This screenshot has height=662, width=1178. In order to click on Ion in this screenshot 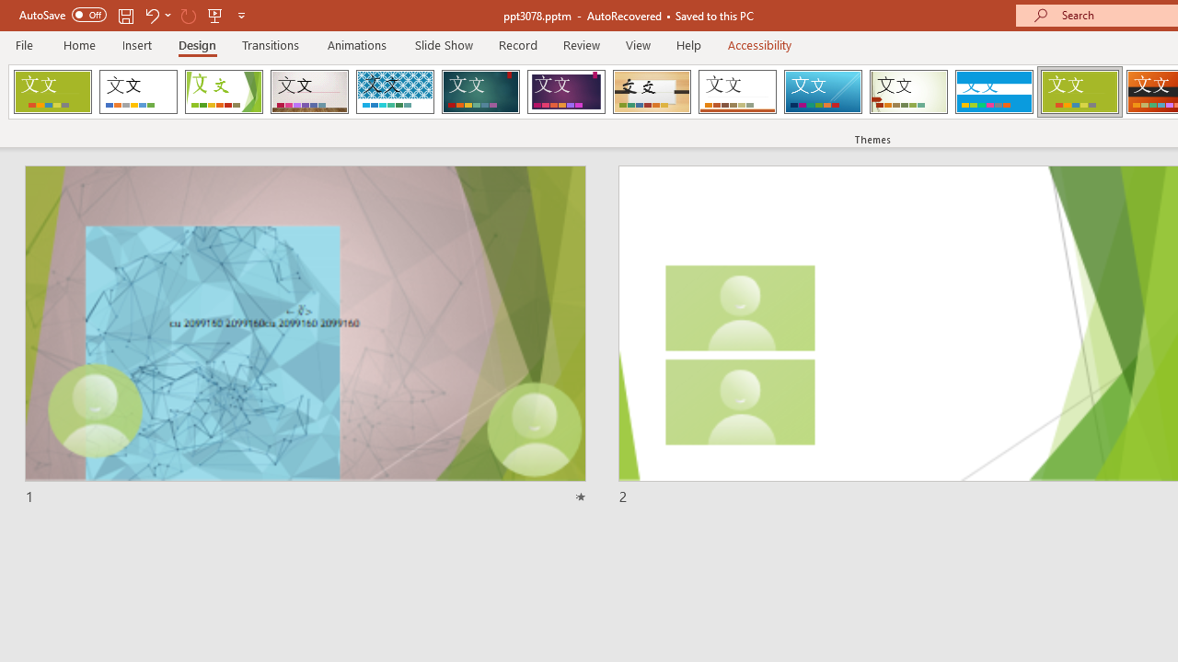, I will do `click(480, 92)`.